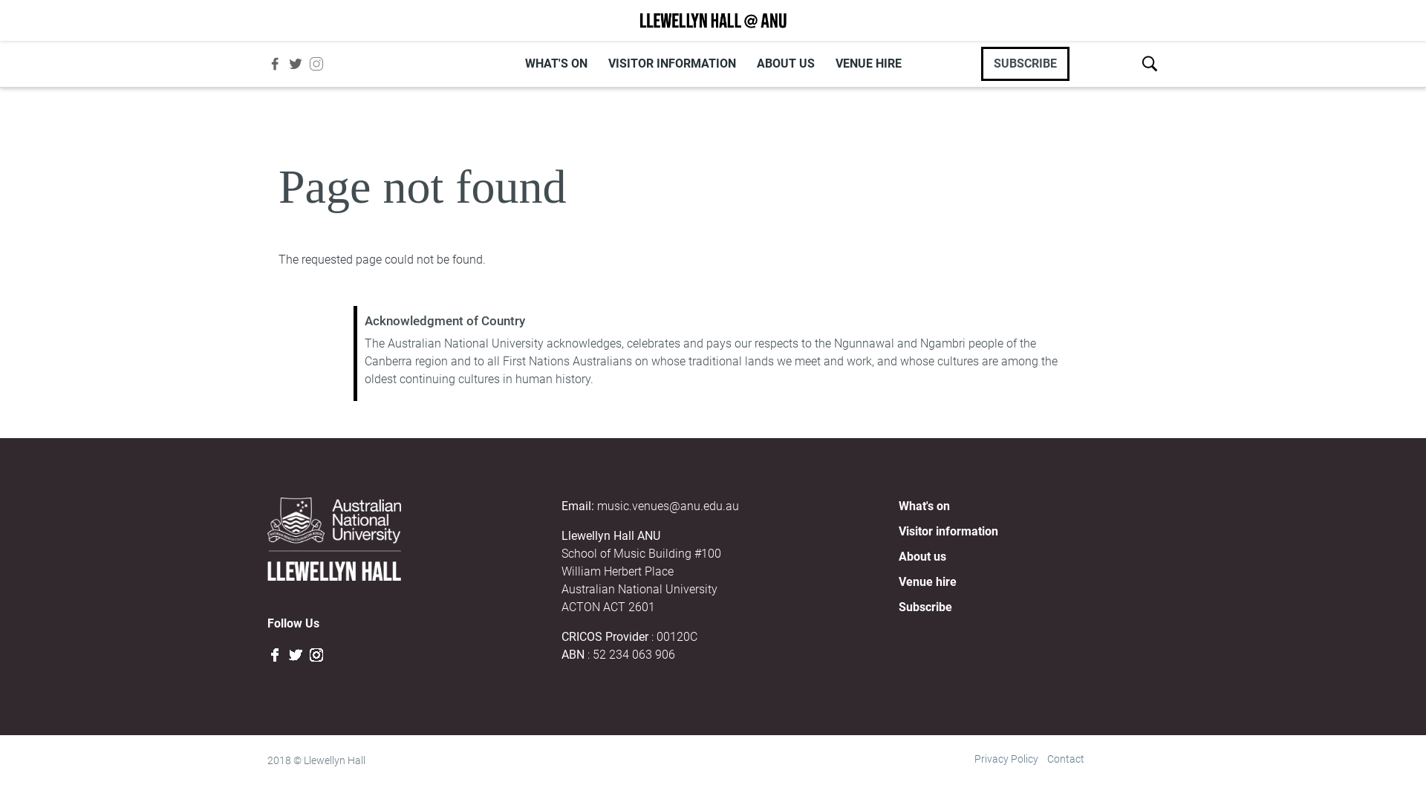 The height and width of the screenshot is (802, 1426). I want to click on SUBSCRIBE, so click(1025, 64).